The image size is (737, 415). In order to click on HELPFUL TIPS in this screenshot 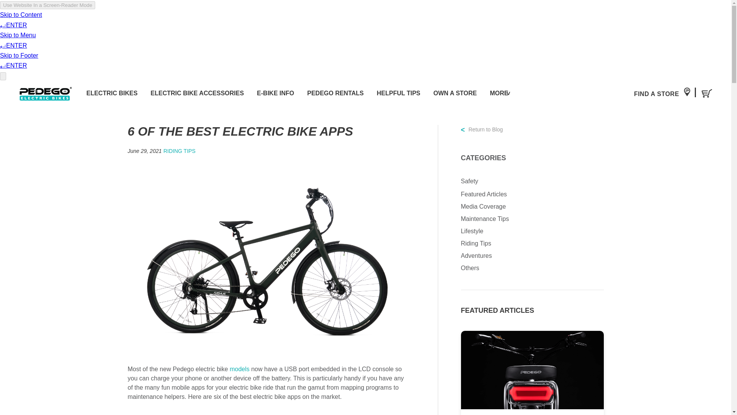, I will do `click(398, 93)`.